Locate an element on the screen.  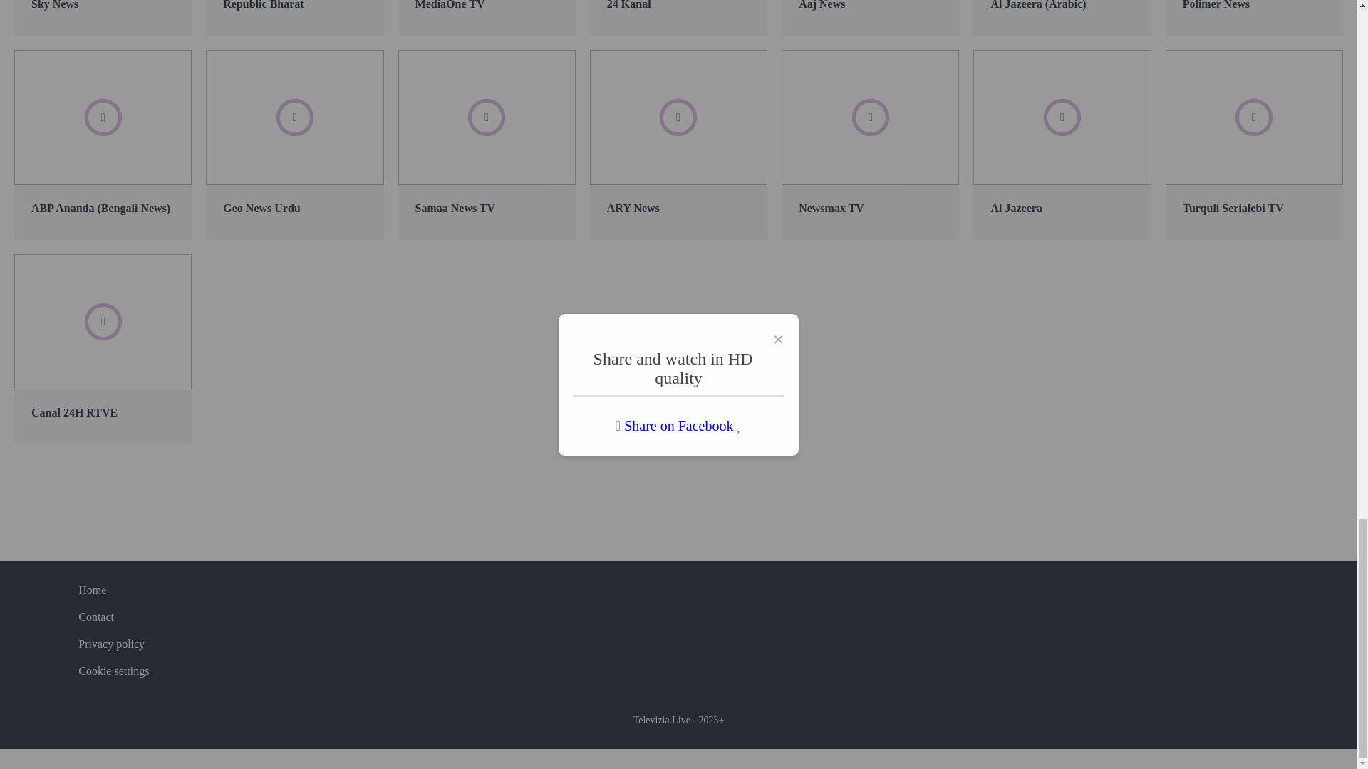
Home is located at coordinates (92, 590).